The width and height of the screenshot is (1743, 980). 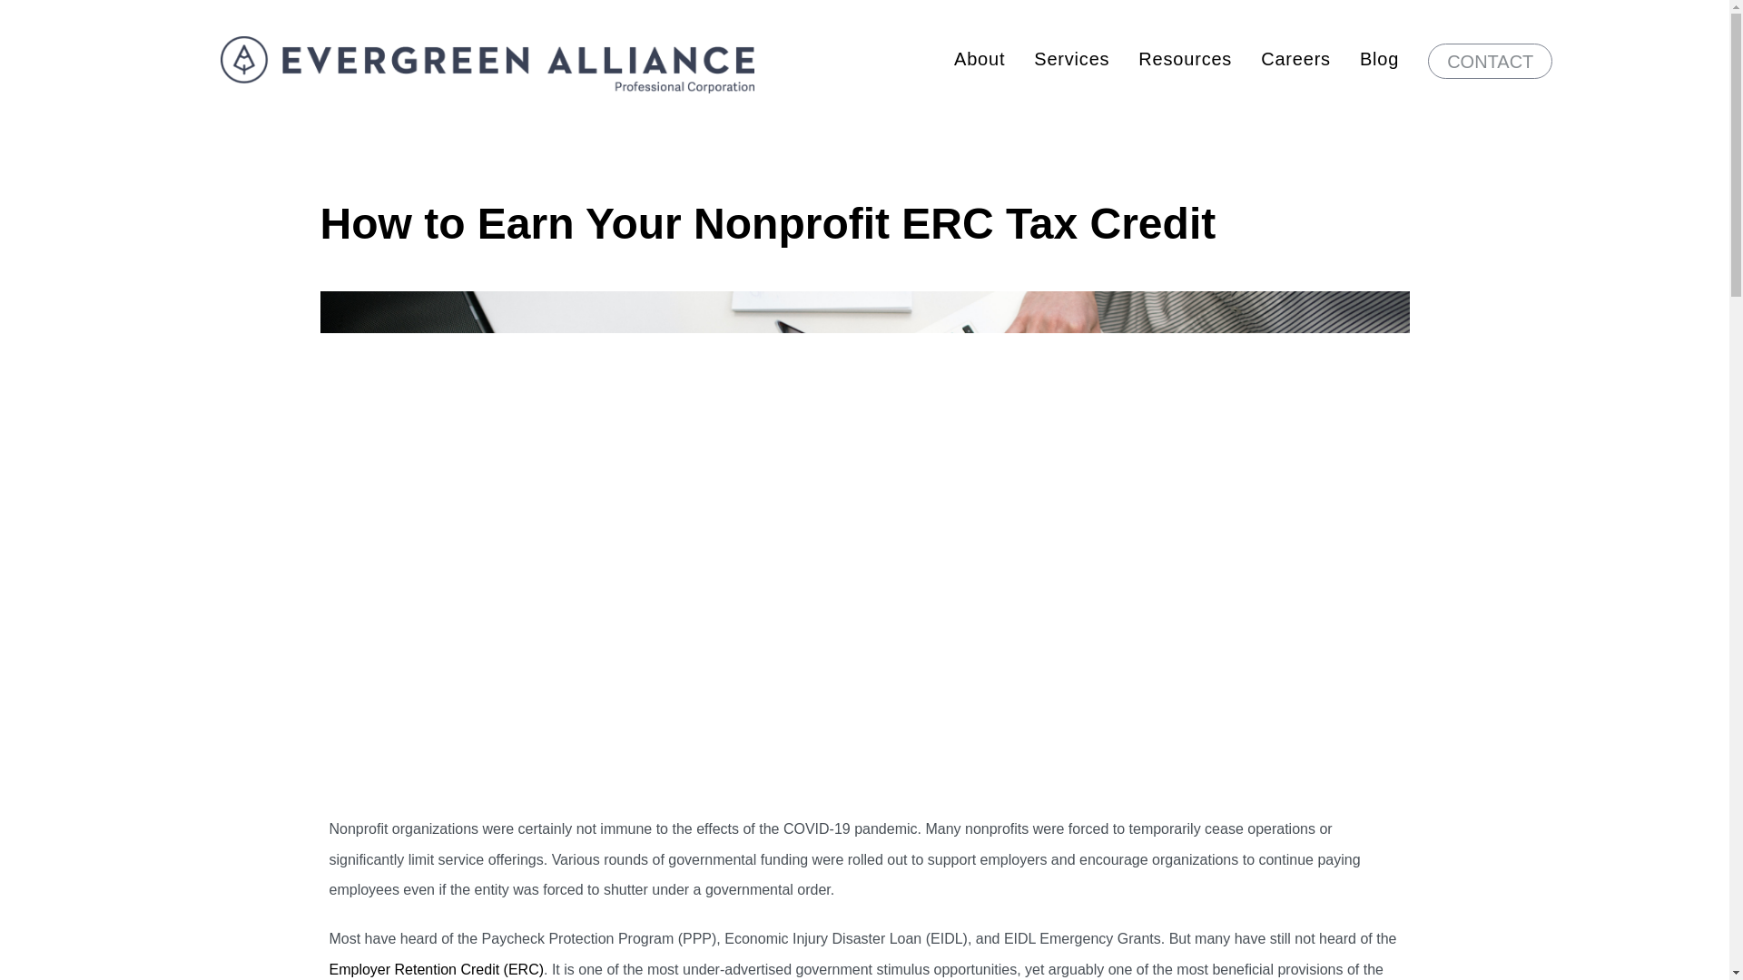 I want to click on Careers, so click(x=1295, y=58).